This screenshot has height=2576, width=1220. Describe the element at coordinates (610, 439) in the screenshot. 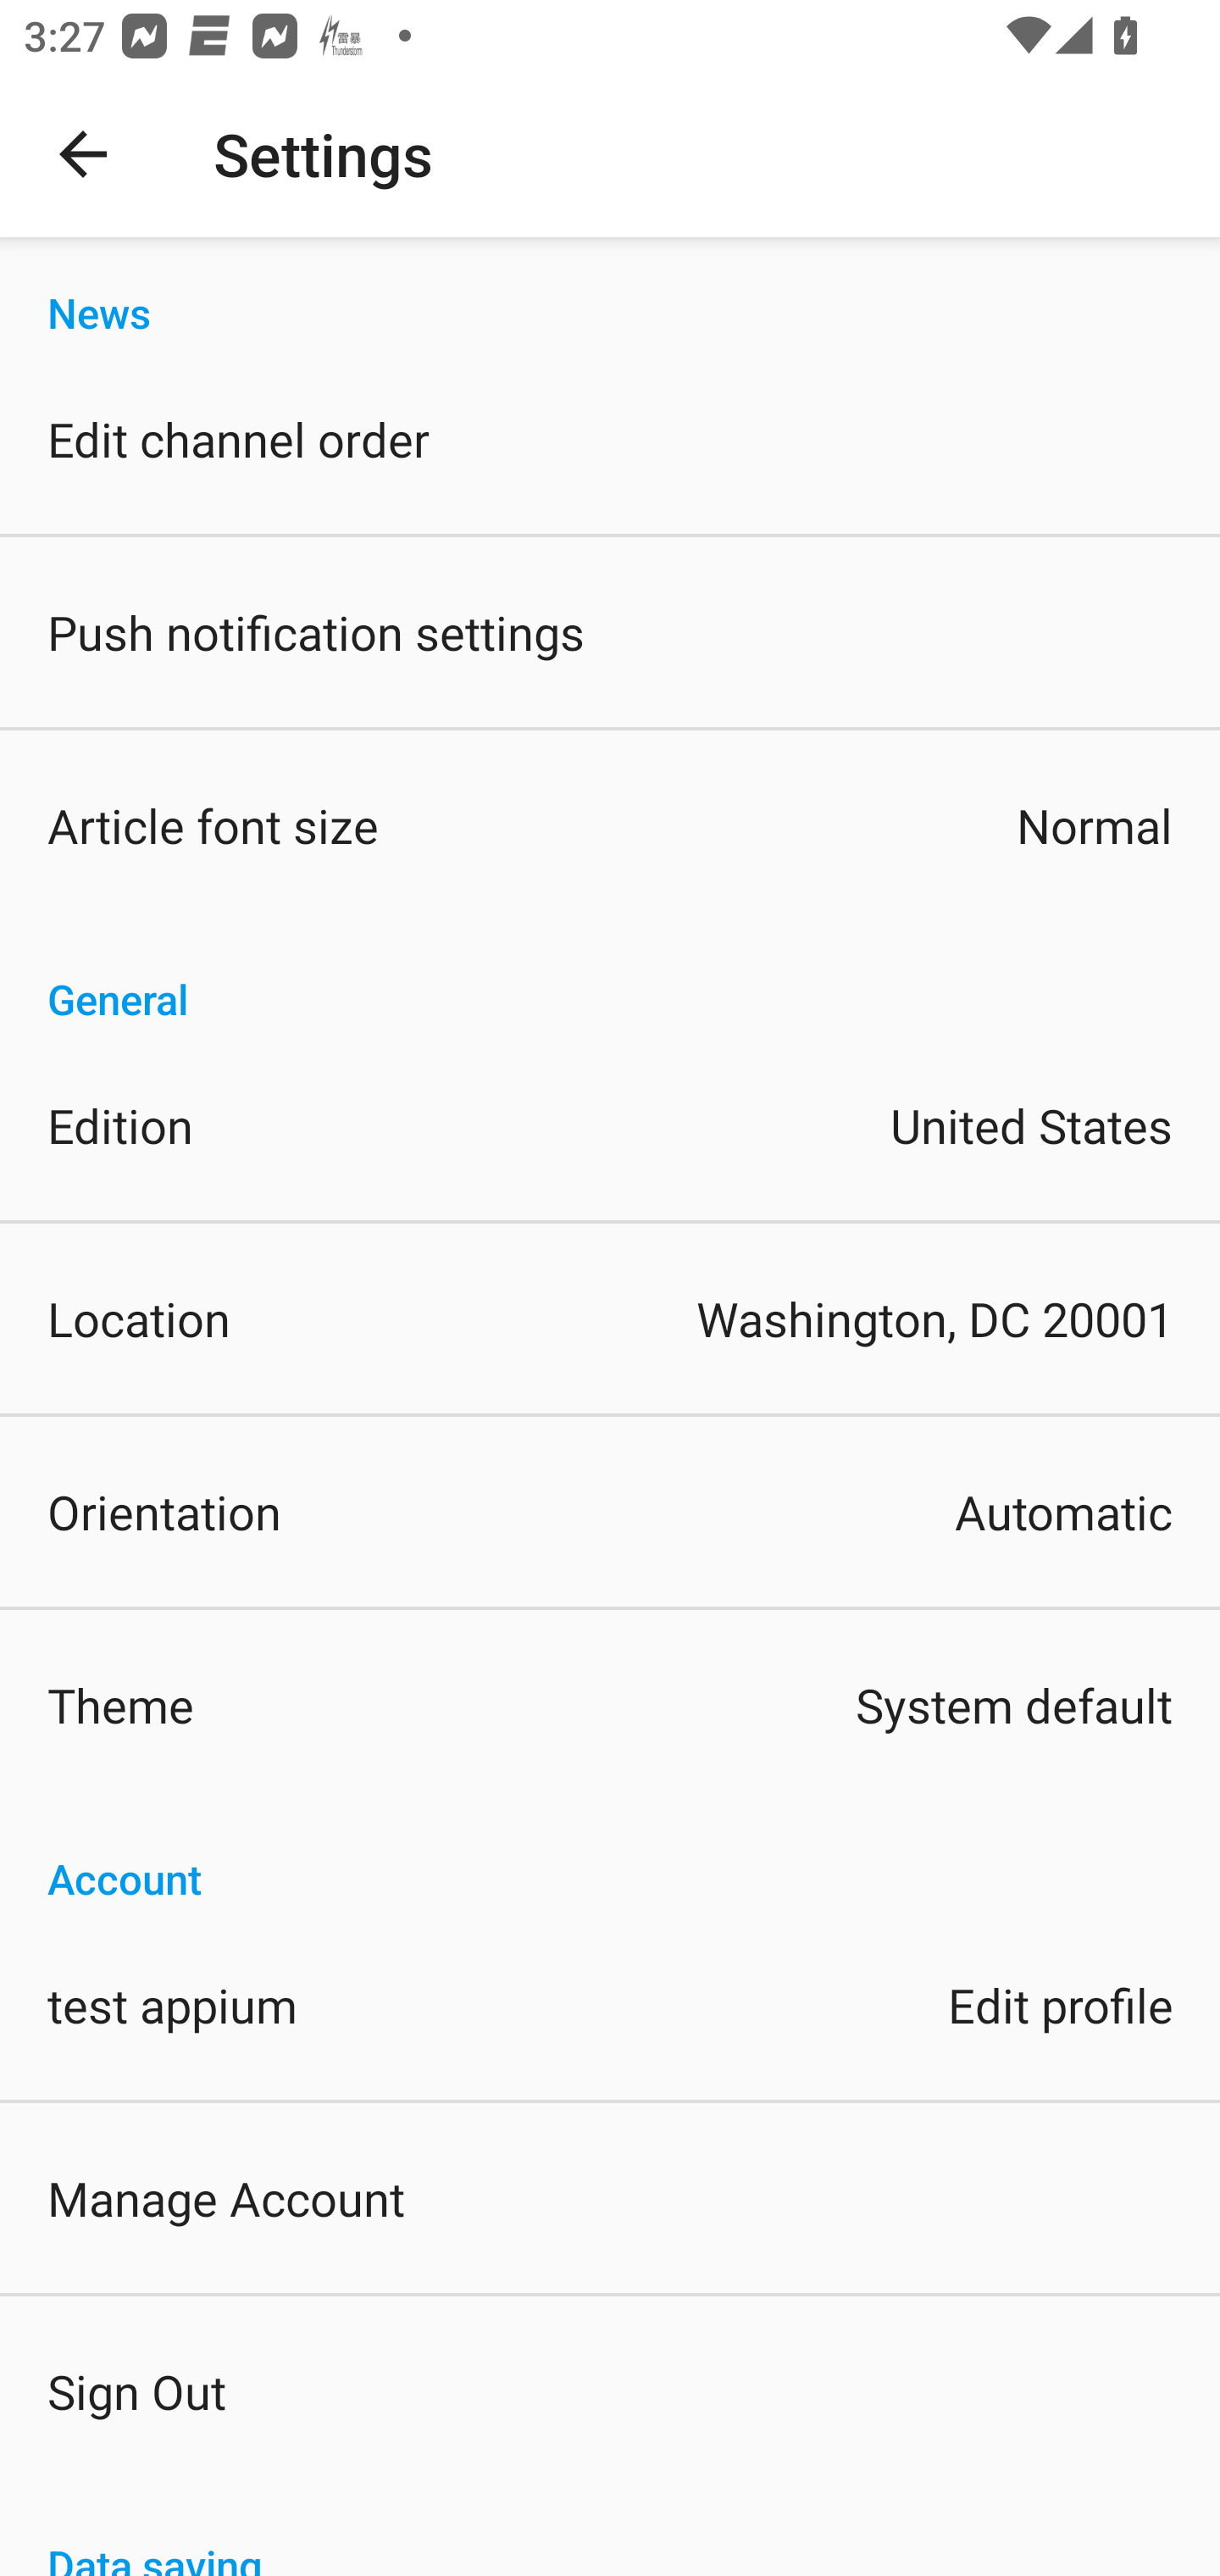

I see `Edit channel order` at that location.